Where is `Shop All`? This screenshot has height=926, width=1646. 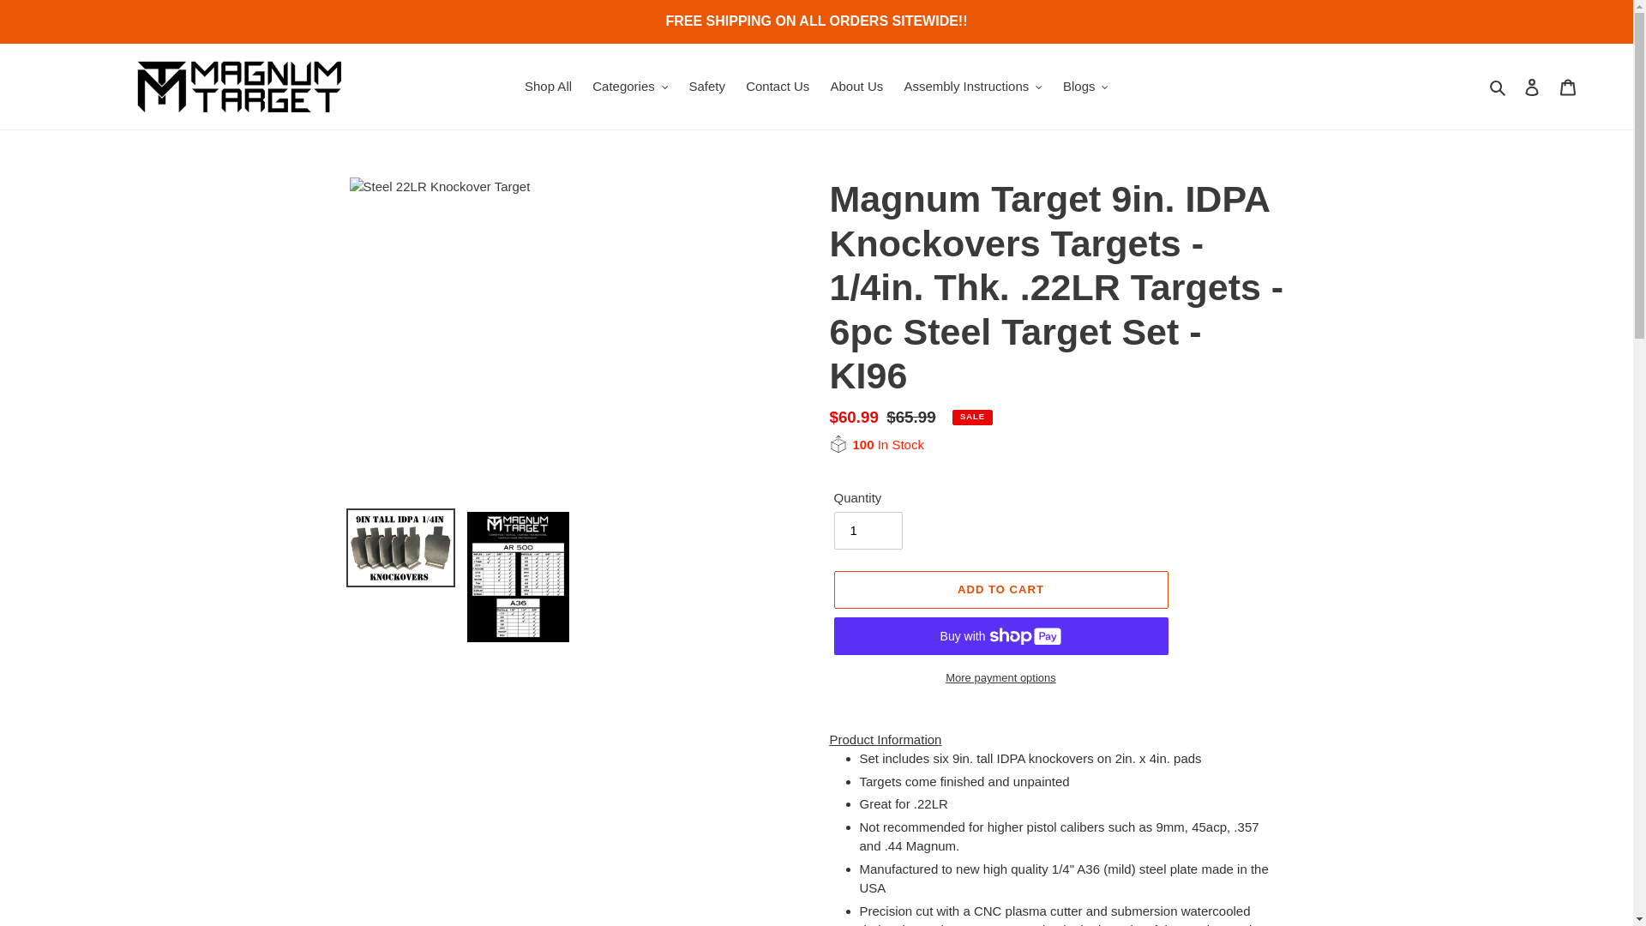
Shop All is located at coordinates (549, 87).